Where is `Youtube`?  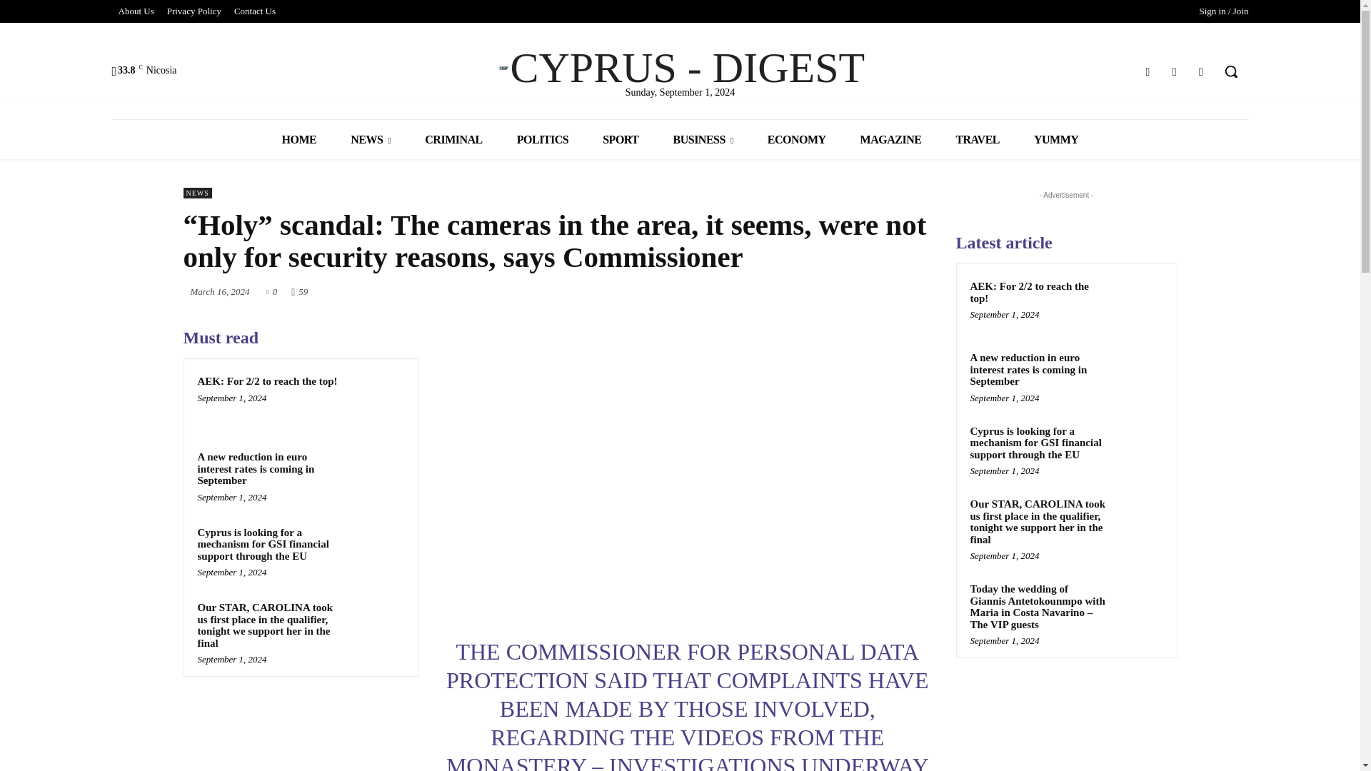 Youtube is located at coordinates (1201, 71).